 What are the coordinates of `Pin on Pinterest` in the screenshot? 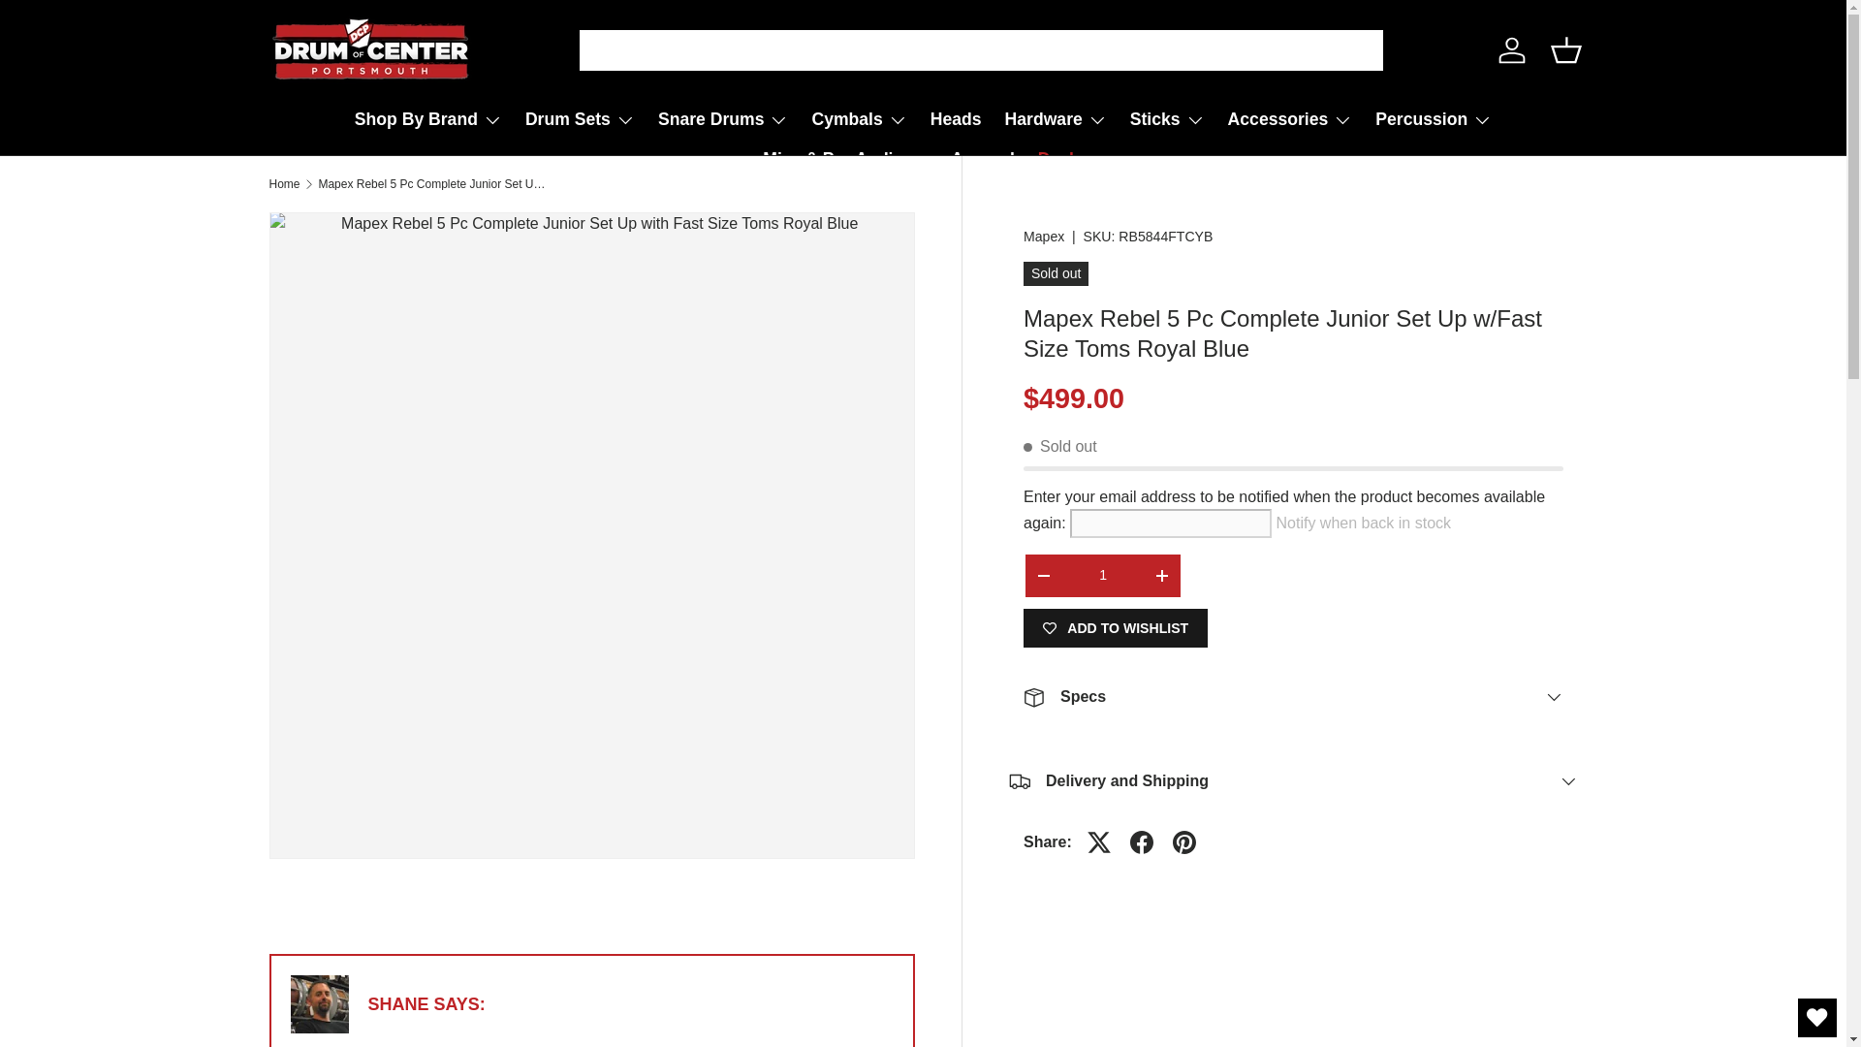 It's located at (1184, 841).